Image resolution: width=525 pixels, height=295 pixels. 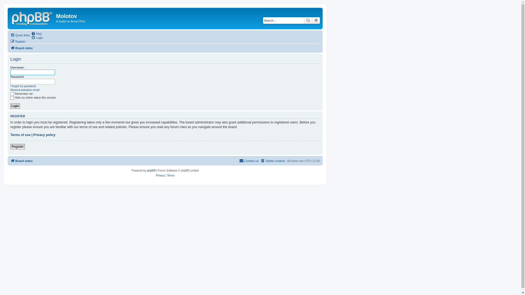 What do you see at coordinates (171, 176) in the screenshot?
I see `Terms` at bounding box center [171, 176].